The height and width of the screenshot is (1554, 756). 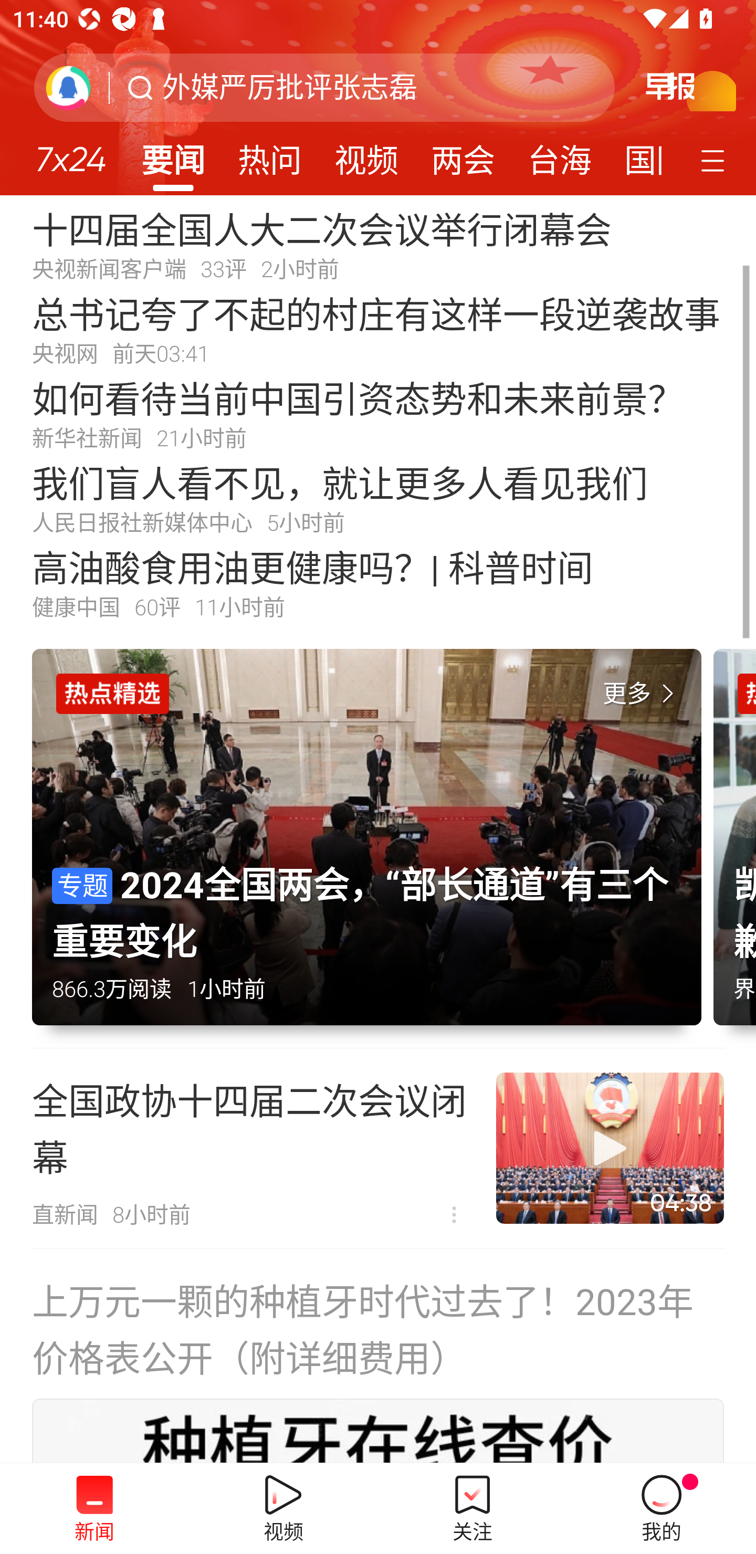 What do you see at coordinates (378, 244) in the screenshot?
I see `十四届全国人大二次会议举行闭幕会 央视新闻客户端 33评 2小时前` at bounding box center [378, 244].